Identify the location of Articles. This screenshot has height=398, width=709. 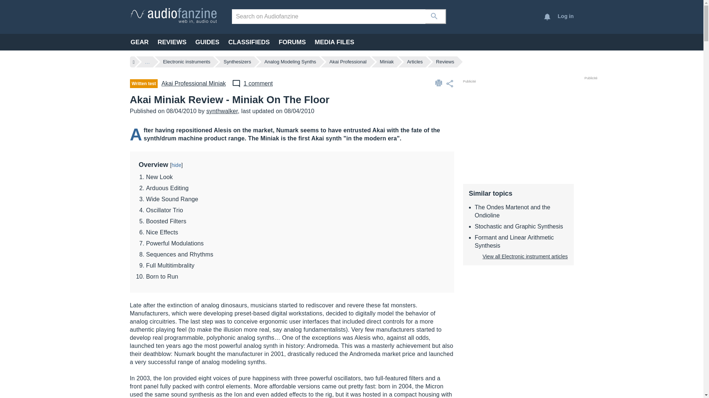
(415, 62).